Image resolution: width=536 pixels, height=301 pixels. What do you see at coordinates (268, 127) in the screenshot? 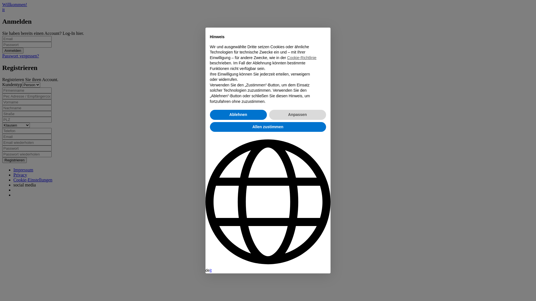
I see `Allen zustimmen` at bounding box center [268, 127].